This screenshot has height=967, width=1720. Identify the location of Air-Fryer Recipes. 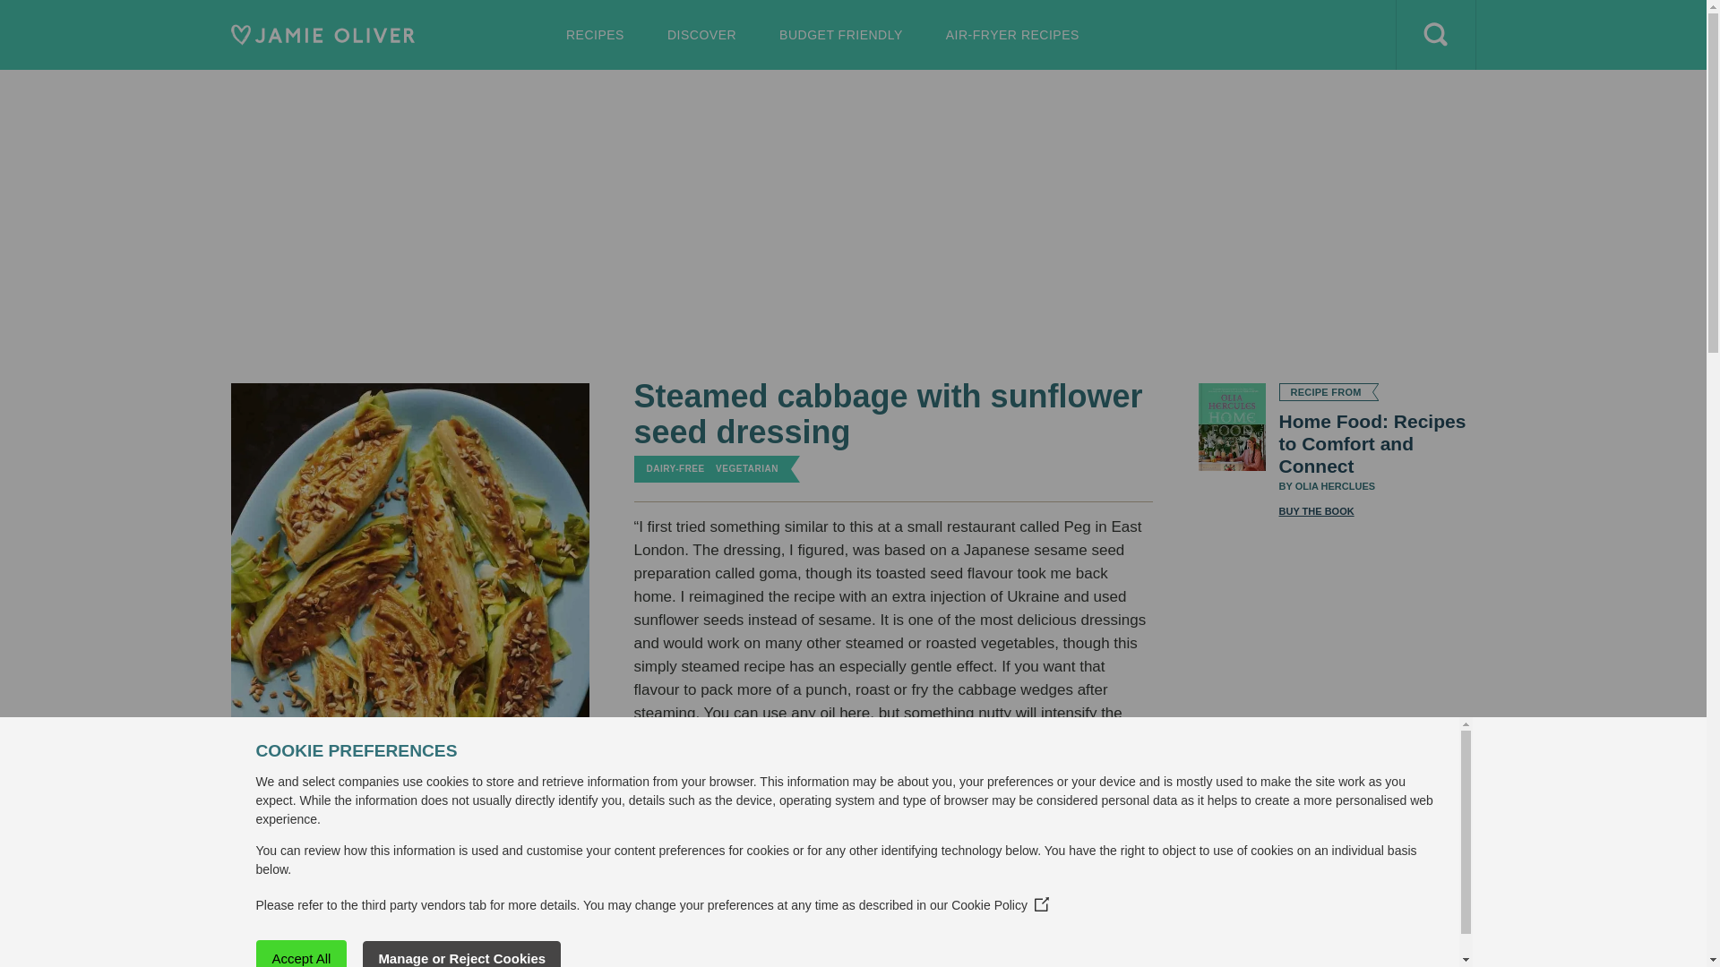
(840, 34).